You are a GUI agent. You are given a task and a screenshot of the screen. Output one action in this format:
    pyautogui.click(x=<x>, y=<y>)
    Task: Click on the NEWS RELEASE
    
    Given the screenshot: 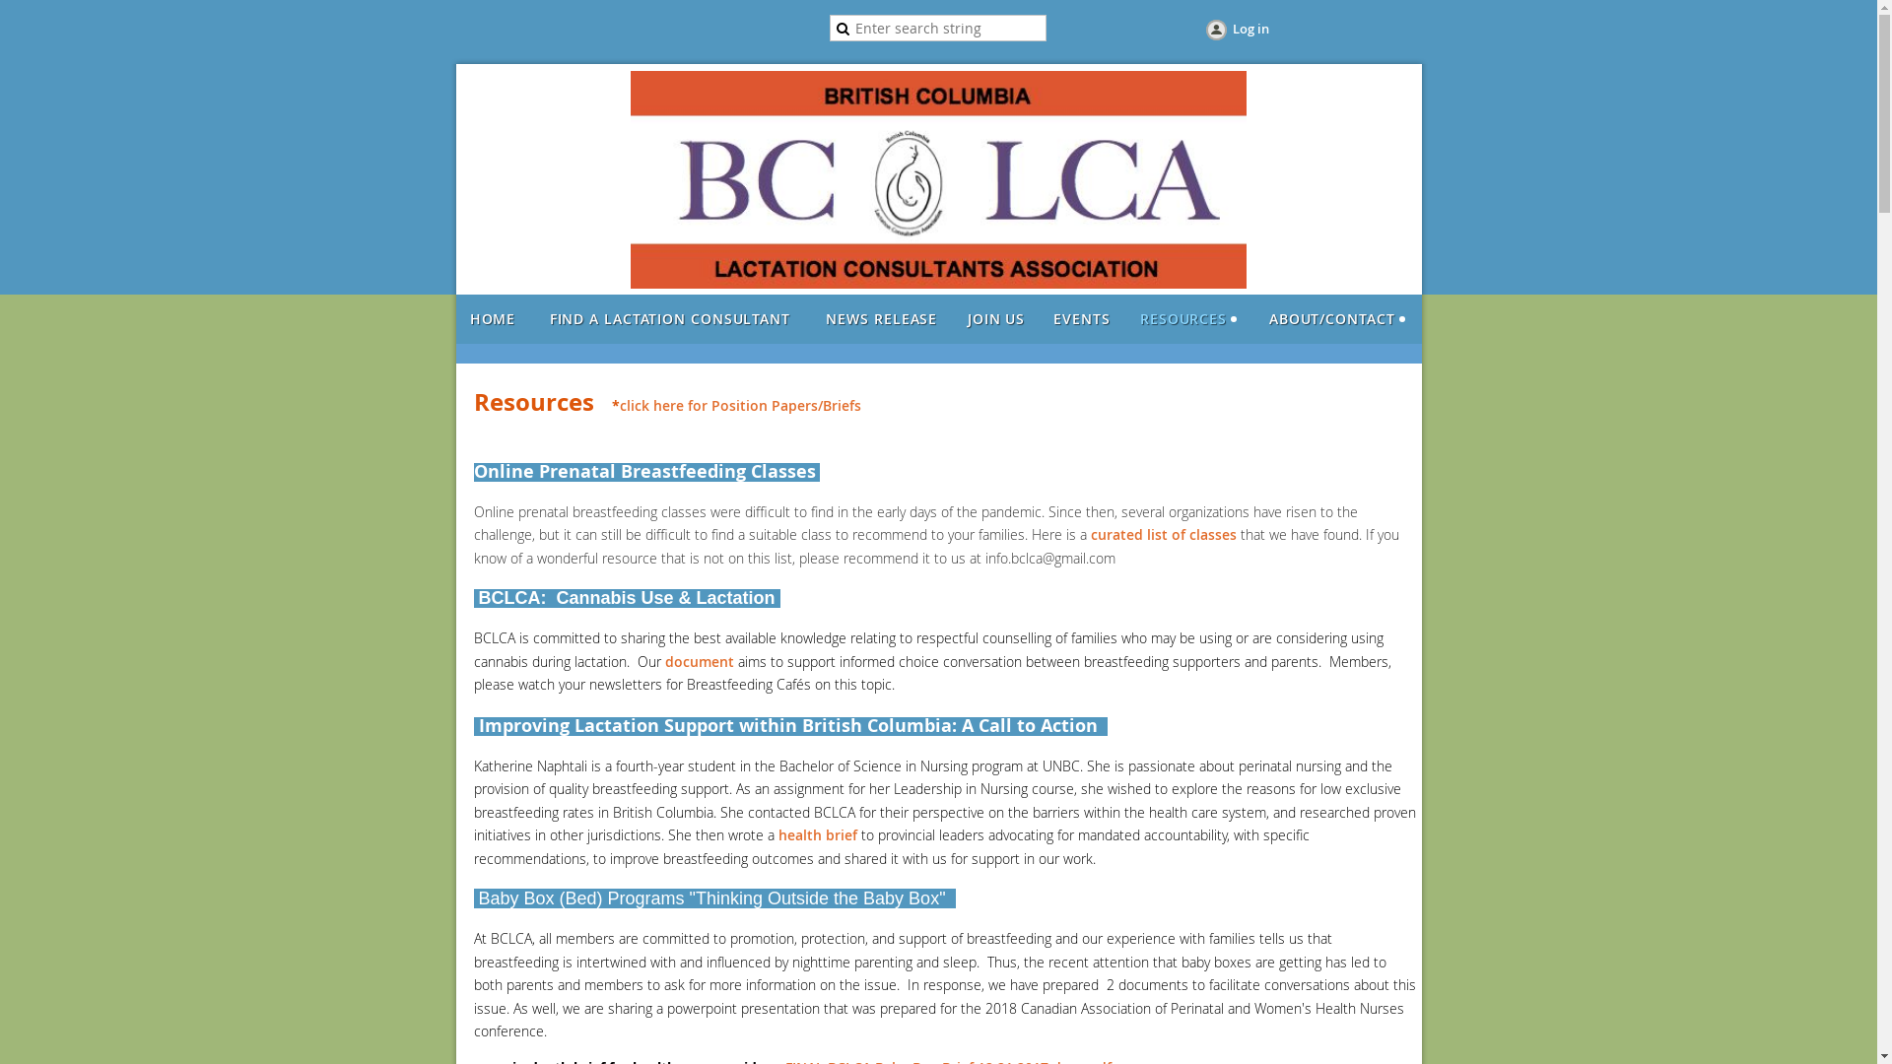 What is the action you would take?
    pyautogui.click(x=881, y=319)
    